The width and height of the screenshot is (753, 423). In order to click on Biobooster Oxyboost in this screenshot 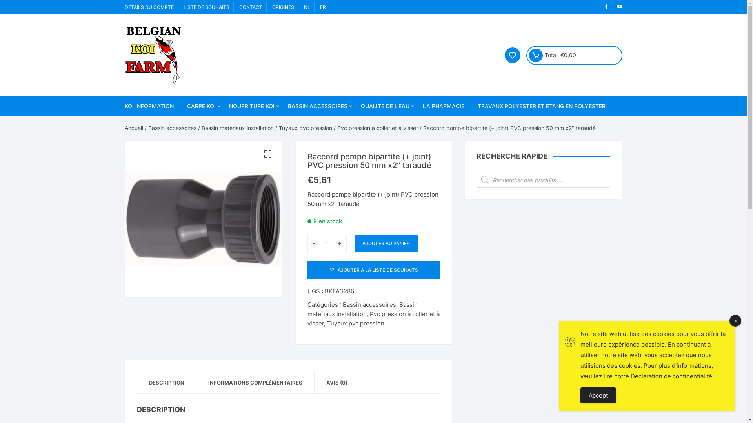, I will do `click(404, 163)`.